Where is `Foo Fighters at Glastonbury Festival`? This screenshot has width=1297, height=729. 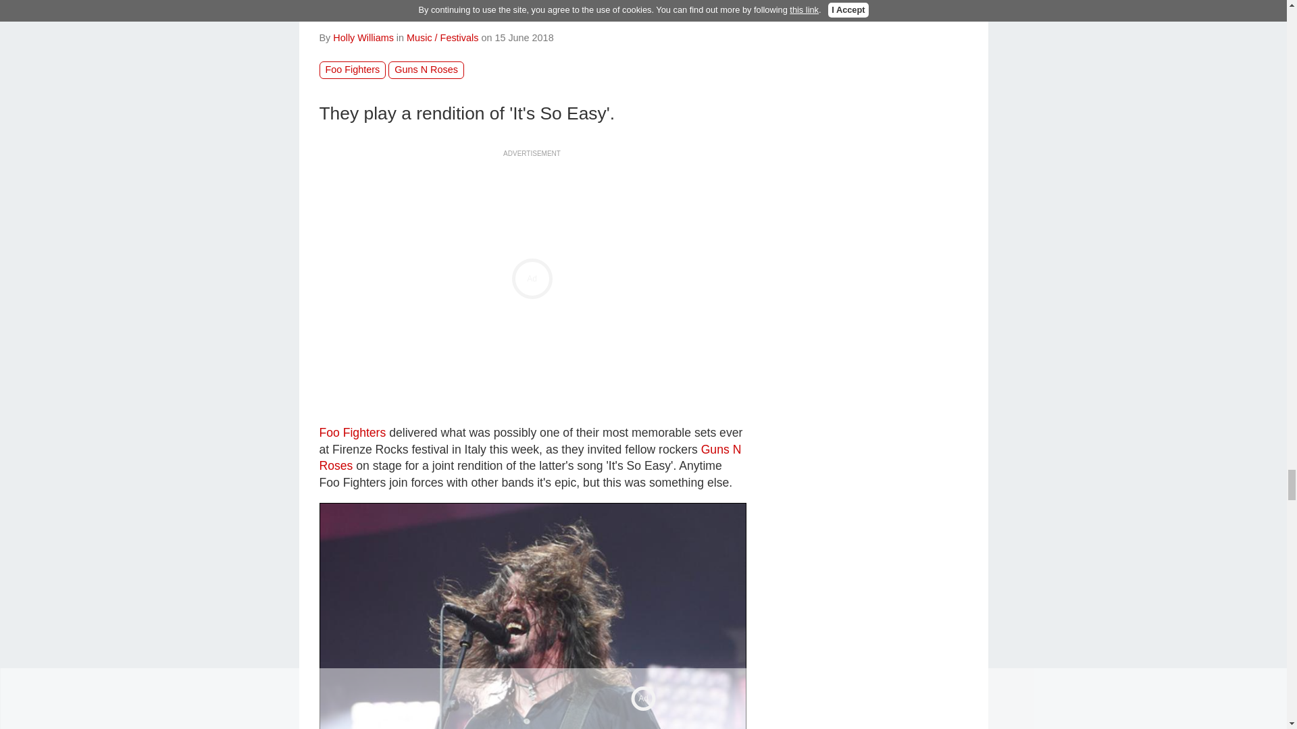
Foo Fighters at Glastonbury Festival is located at coordinates (532, 616).